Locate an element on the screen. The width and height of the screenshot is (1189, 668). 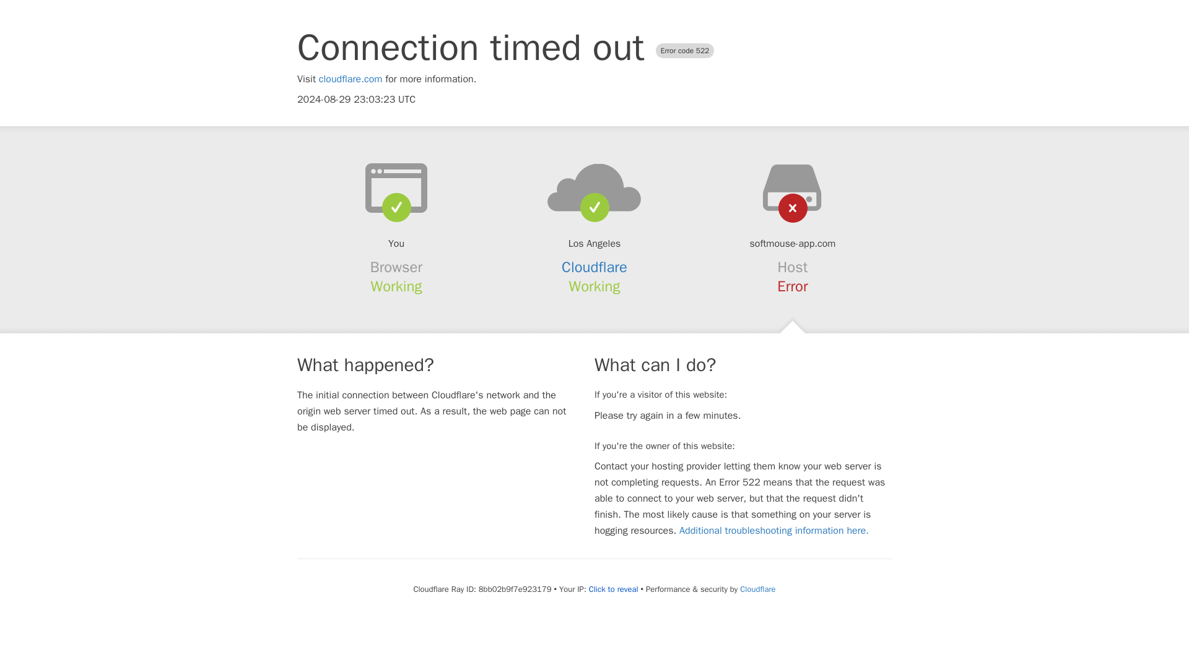
Click to reveal is located at coordinates (613, 589).